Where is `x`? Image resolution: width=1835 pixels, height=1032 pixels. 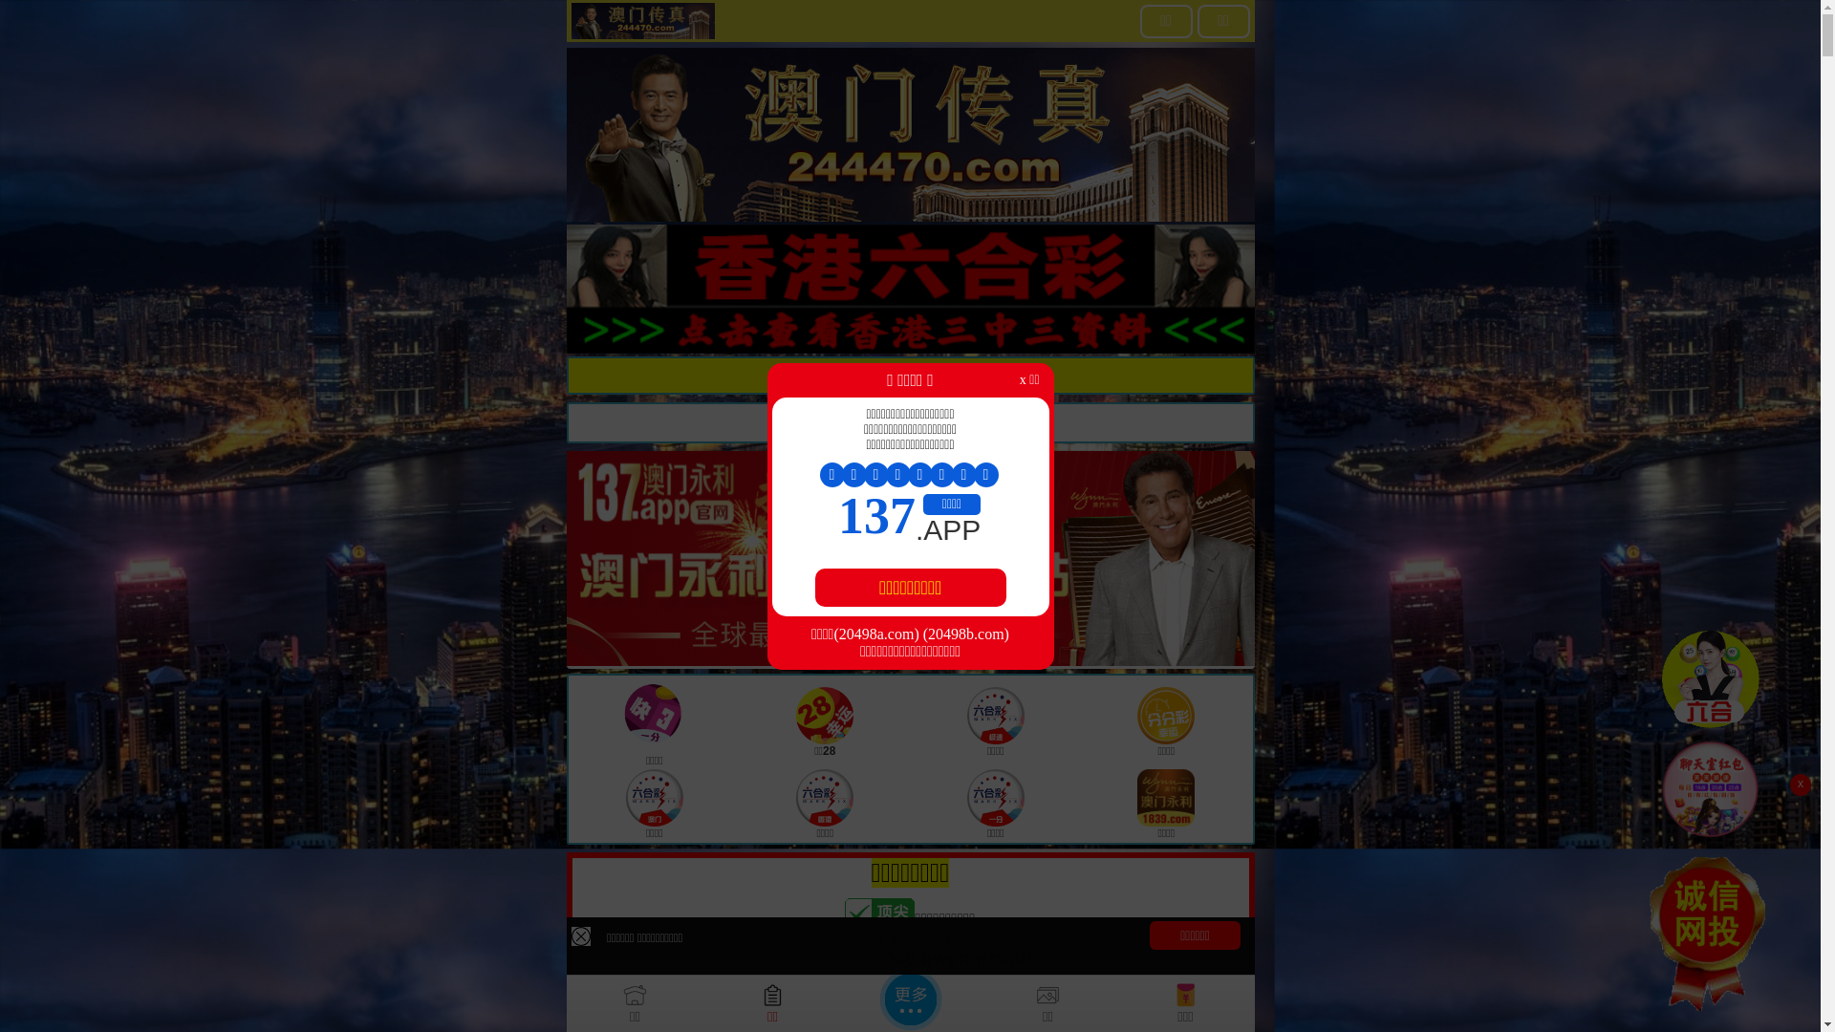
x is located at coordinates (1801, 785).